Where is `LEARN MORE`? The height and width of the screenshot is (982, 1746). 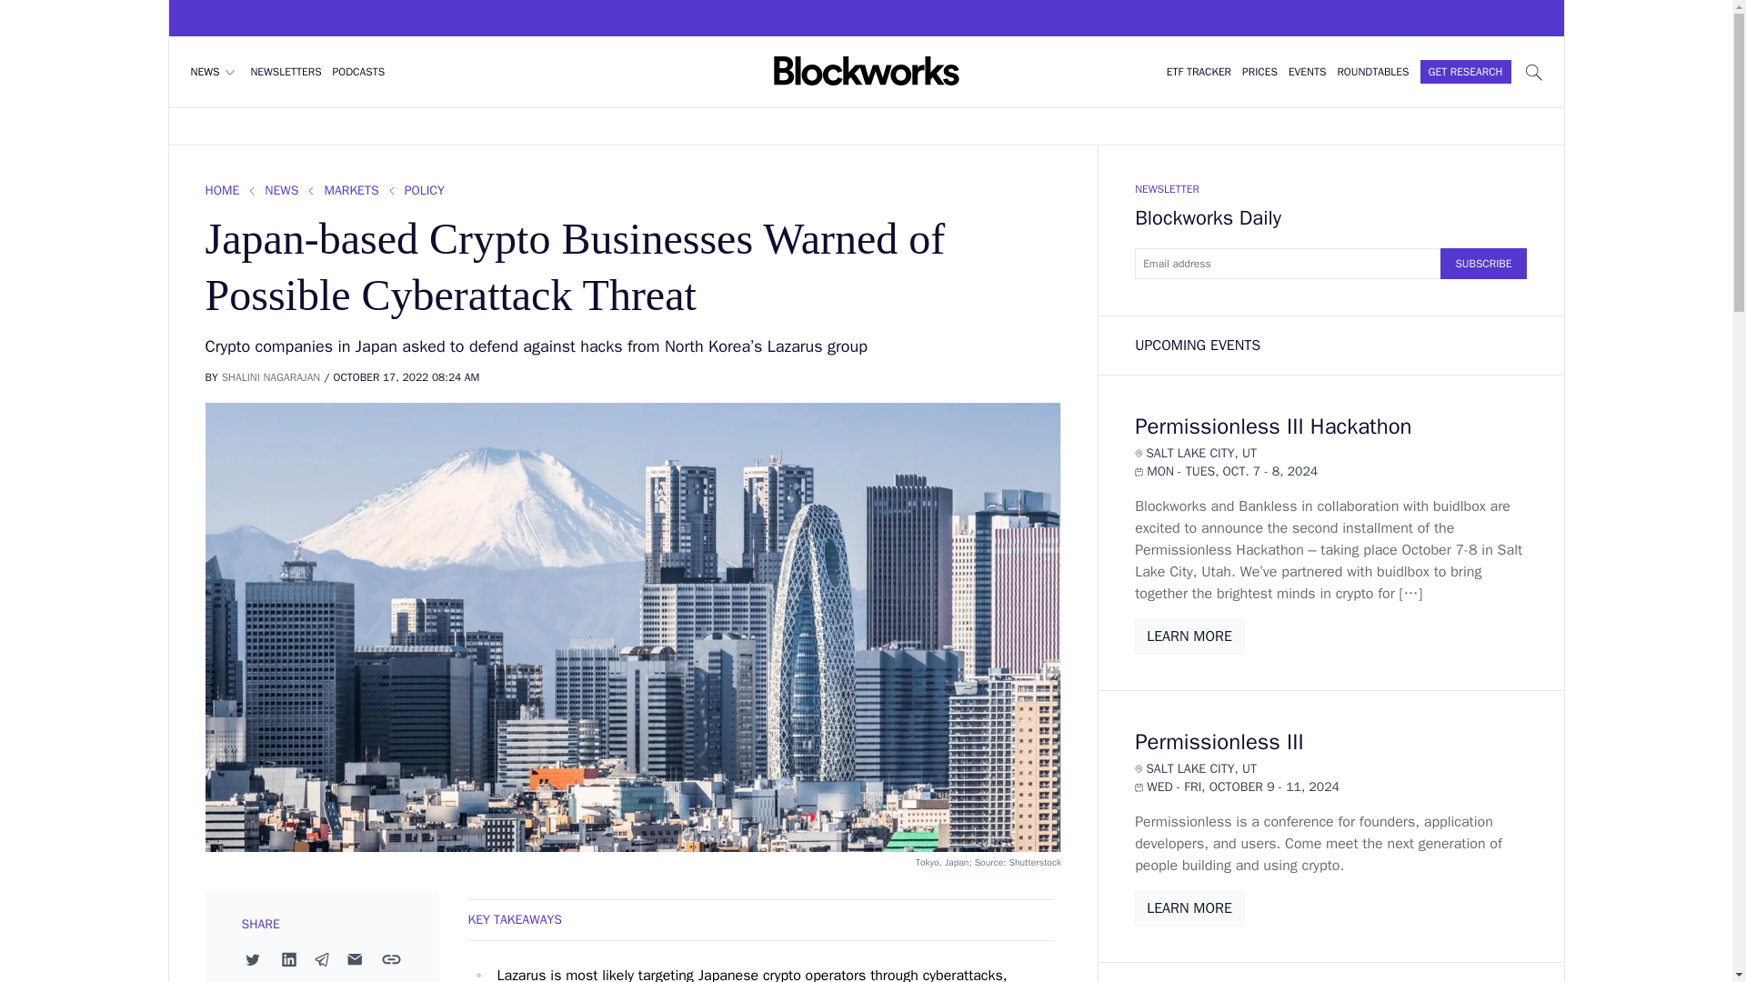 LEARN MORE is located at coordinates (1189, 907).